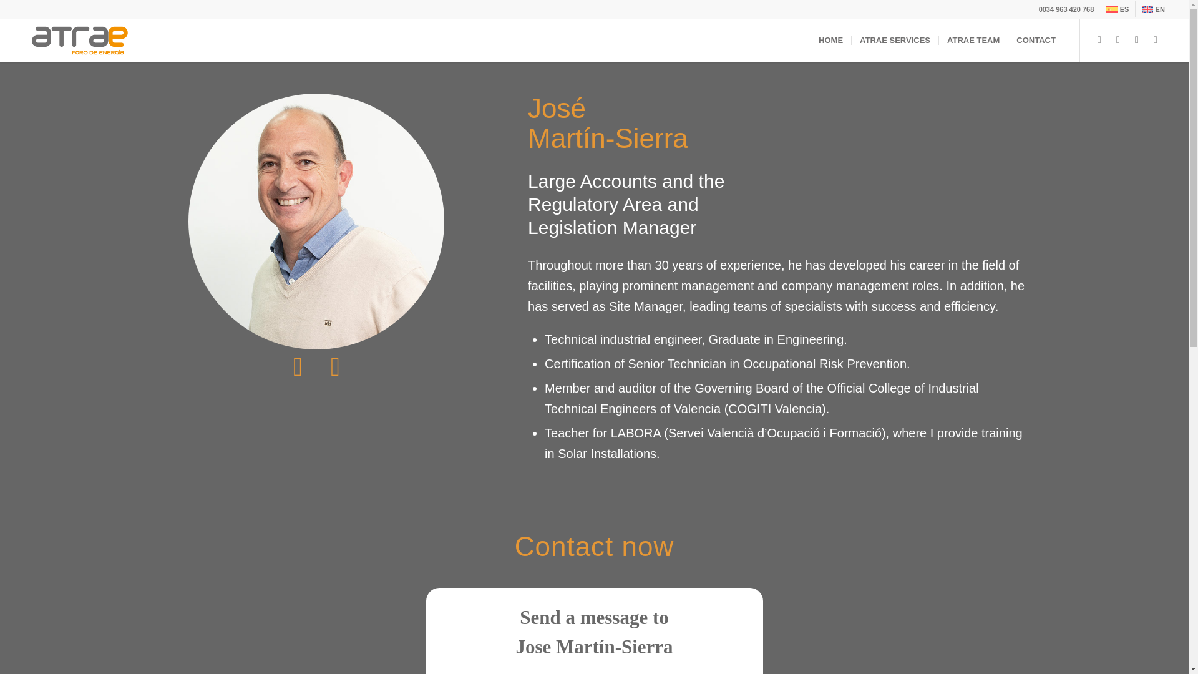 The height and width of the screenshot is (674, 1198). Describe the element at coordinates (1035, 41) in the screenshot. I see `CONTACT` at that location.